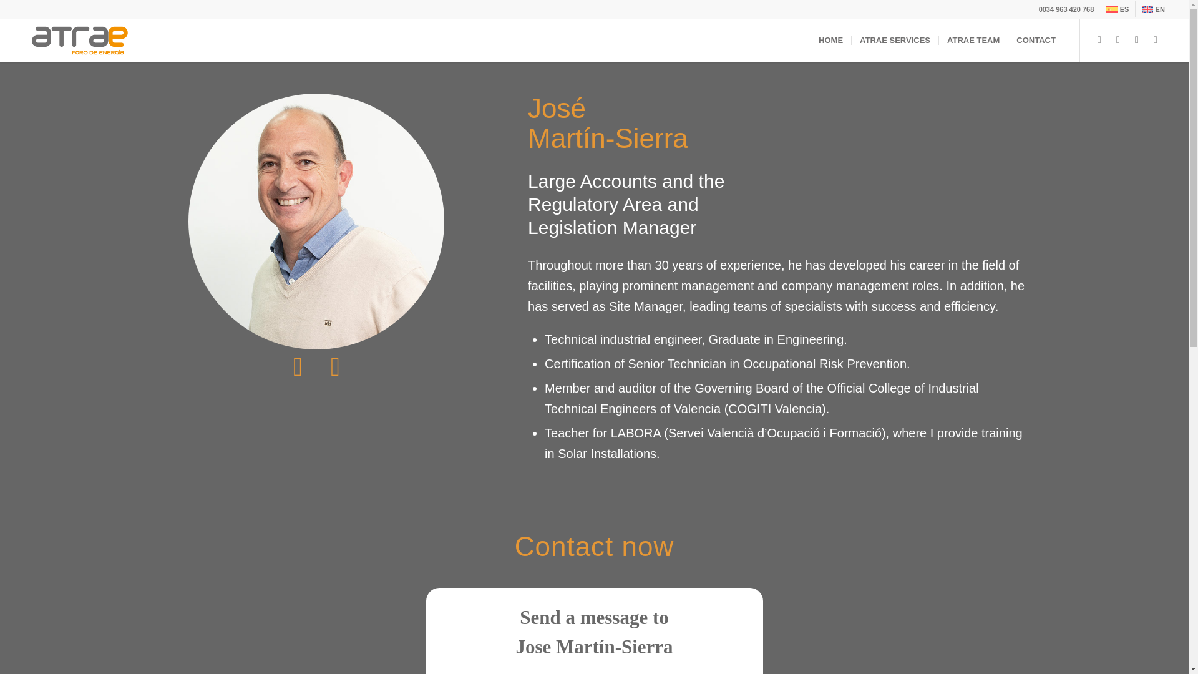 The height and width of the screenshot is (674, 1198). Describe the element at coordinates (1035, 41) in the screenshot. I see `CONTACT` at that location.